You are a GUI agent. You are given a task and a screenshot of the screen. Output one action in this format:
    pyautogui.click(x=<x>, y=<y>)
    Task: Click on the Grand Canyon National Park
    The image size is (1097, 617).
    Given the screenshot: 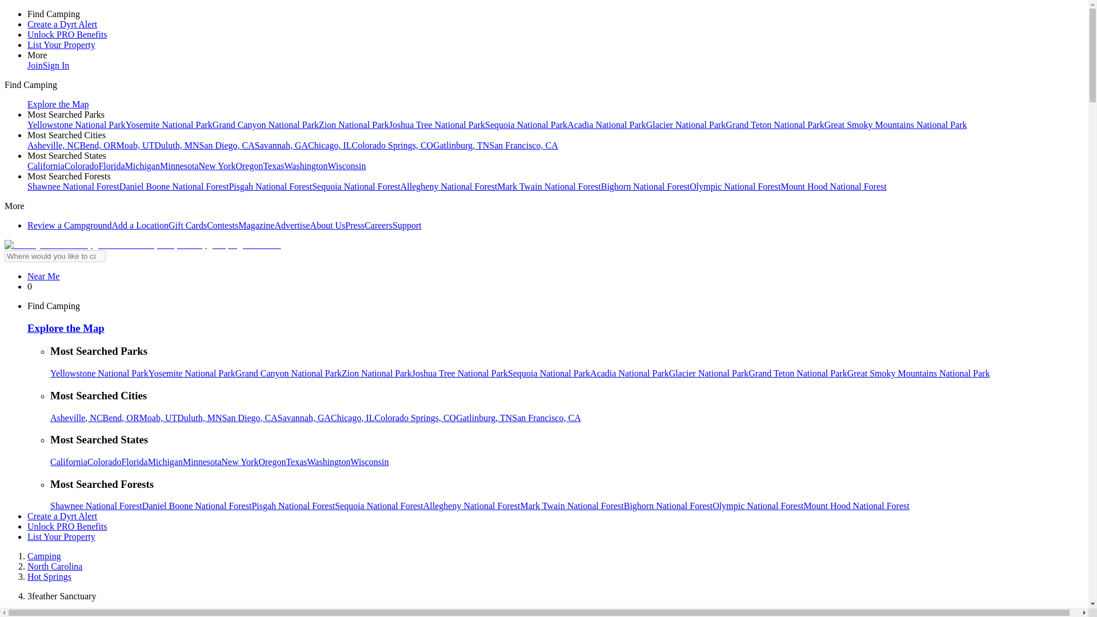 What is the action you would take?
    pyautogui.click(x=266, y=125)
    